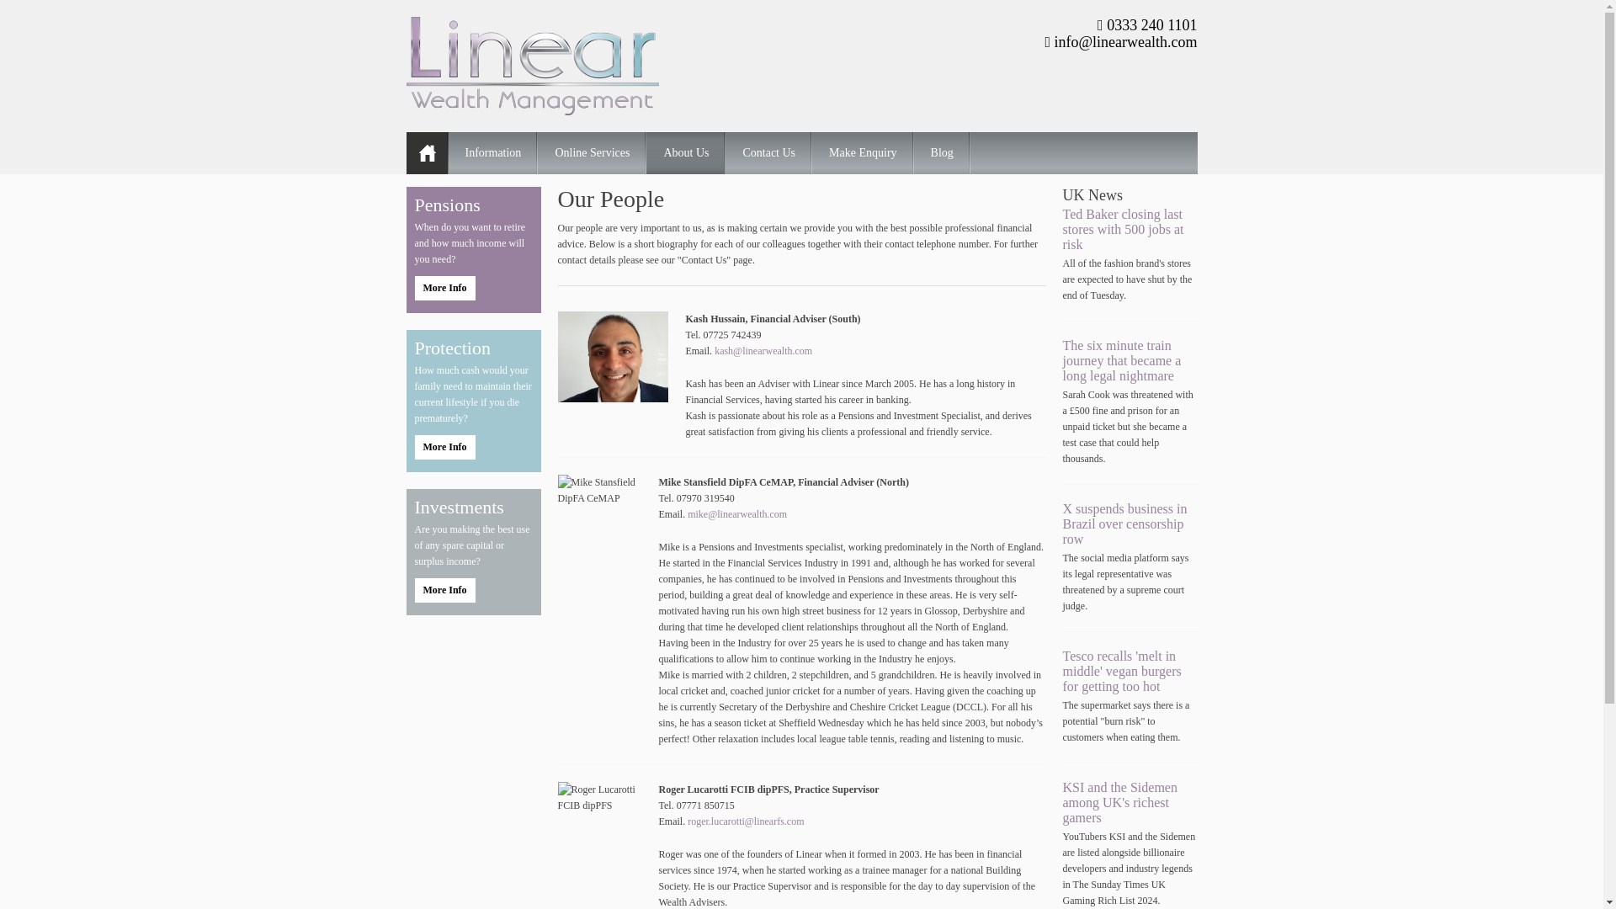 This screenshot has height=909, width=1616. What do you see at coordinates (492, 153) in the screenshot?
I see `Information` at bounding box center [492, 153].